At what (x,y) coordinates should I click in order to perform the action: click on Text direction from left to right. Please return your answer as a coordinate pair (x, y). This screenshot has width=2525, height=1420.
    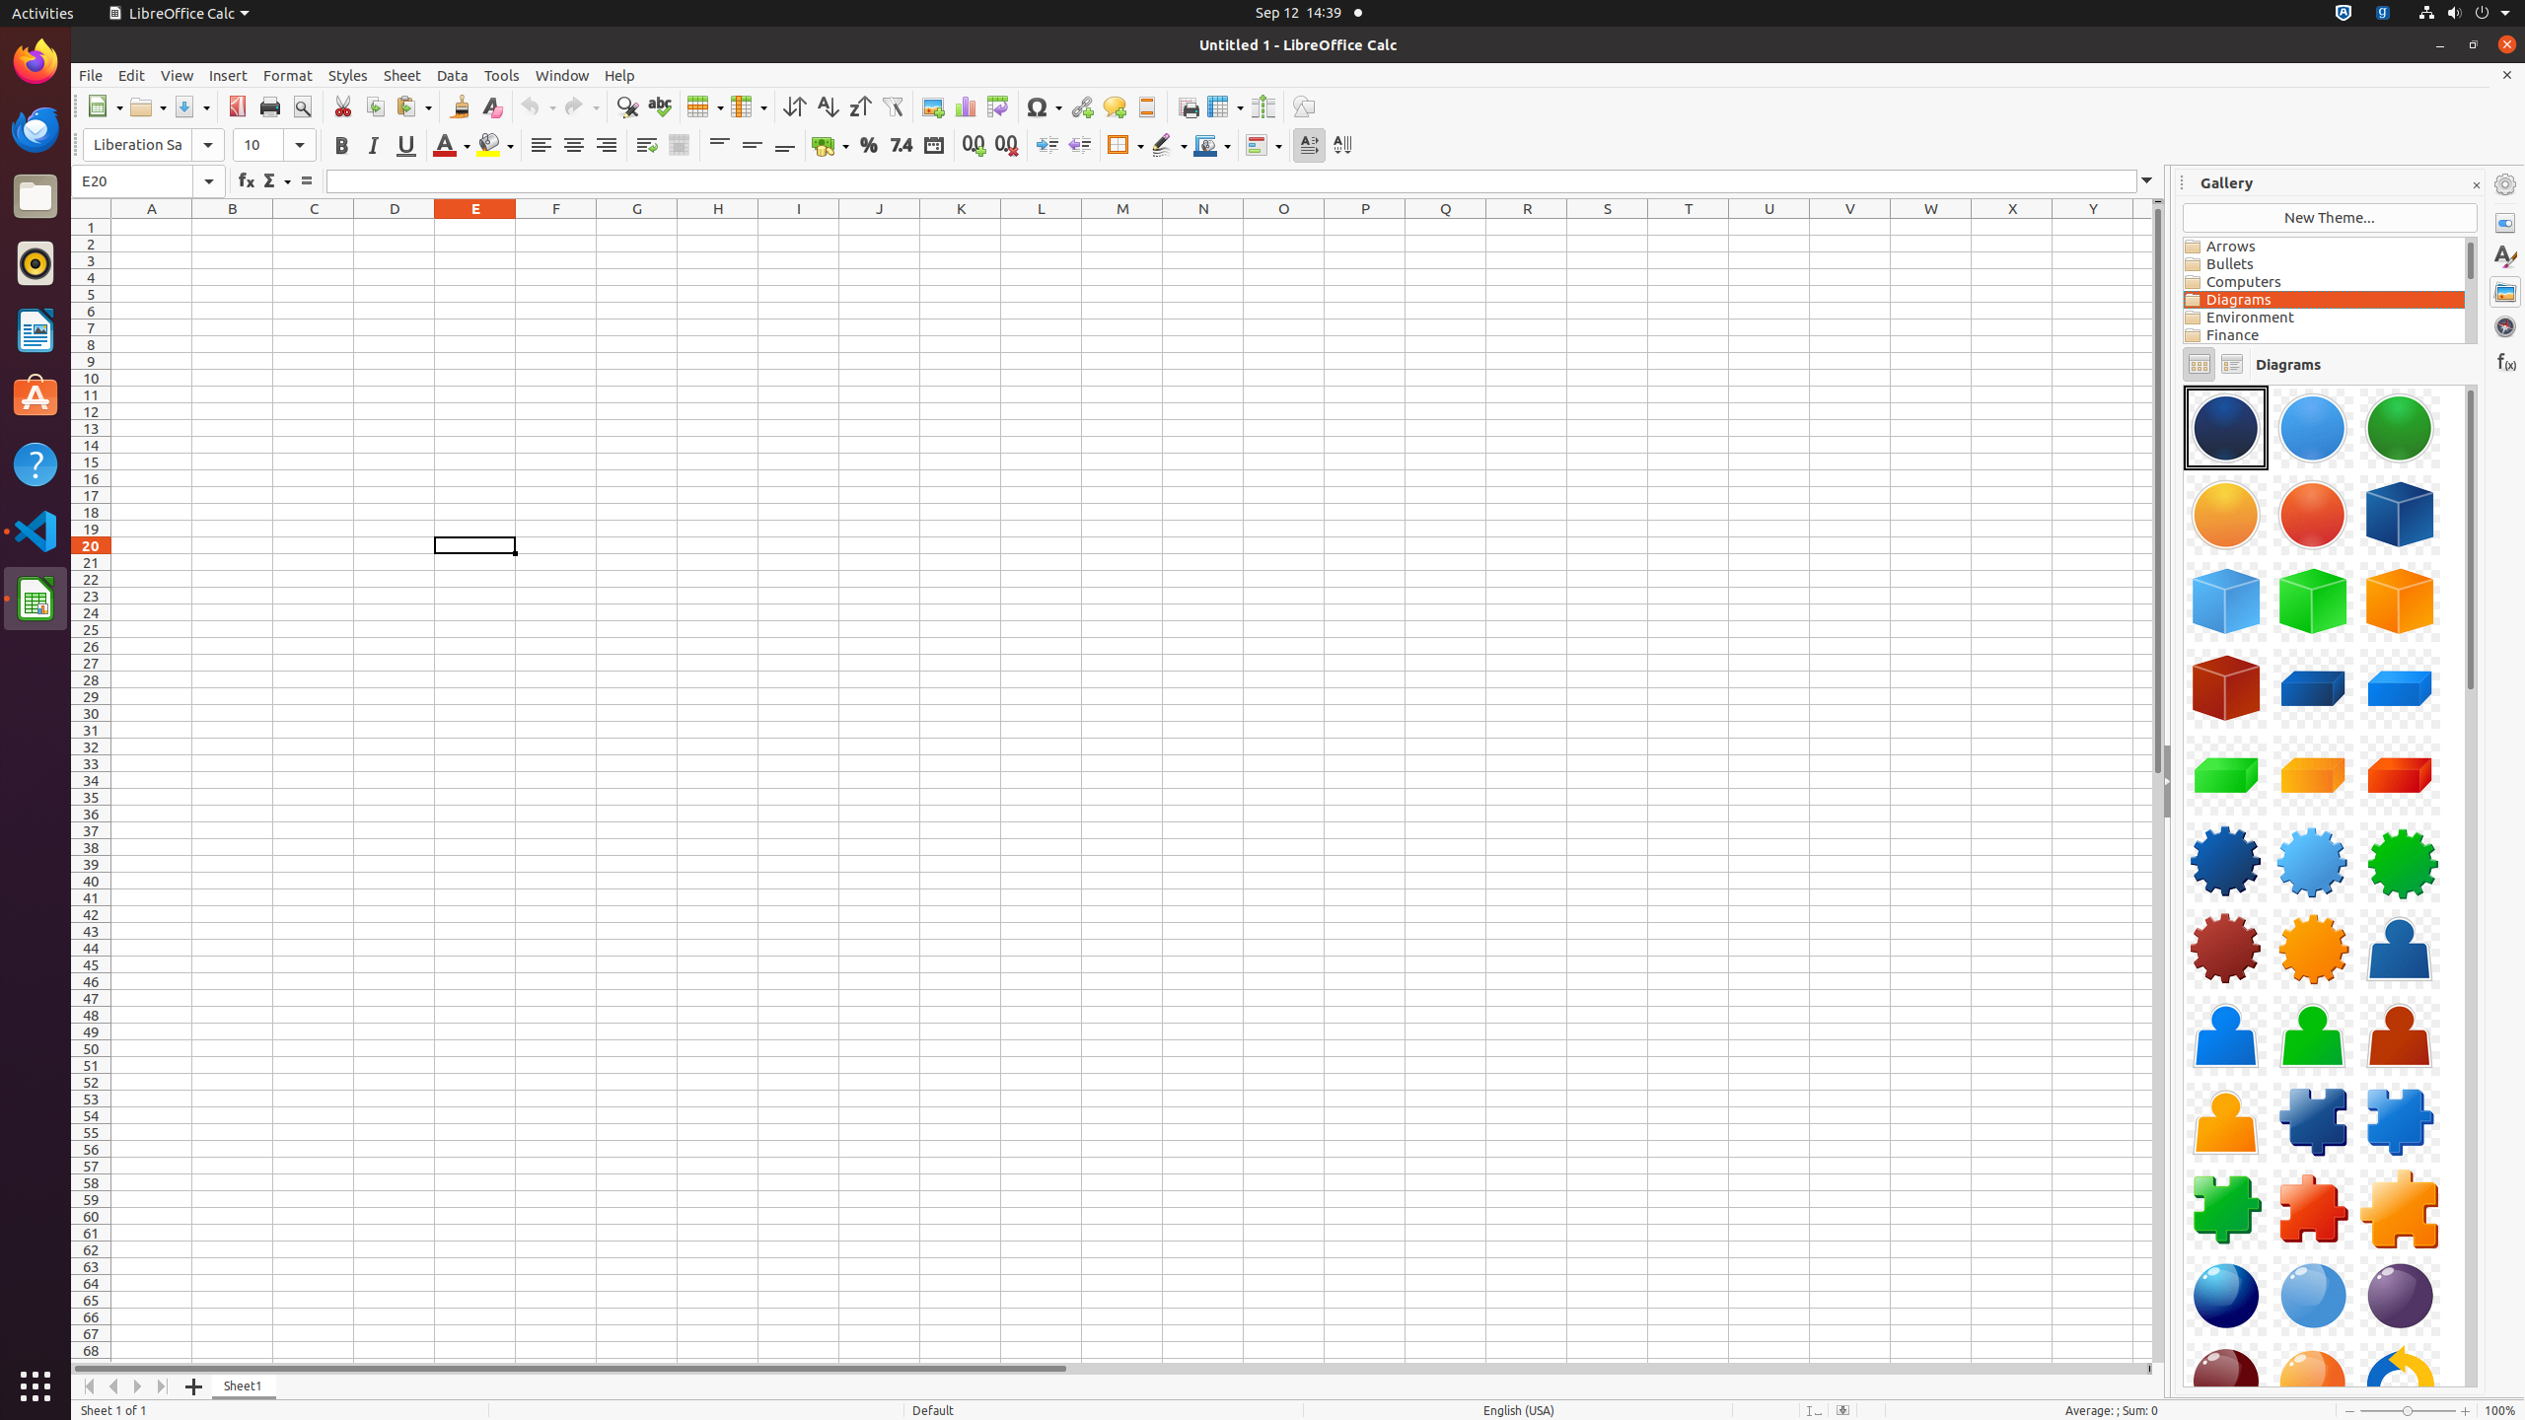
    Looking at the image, I should click on (1310, 146).